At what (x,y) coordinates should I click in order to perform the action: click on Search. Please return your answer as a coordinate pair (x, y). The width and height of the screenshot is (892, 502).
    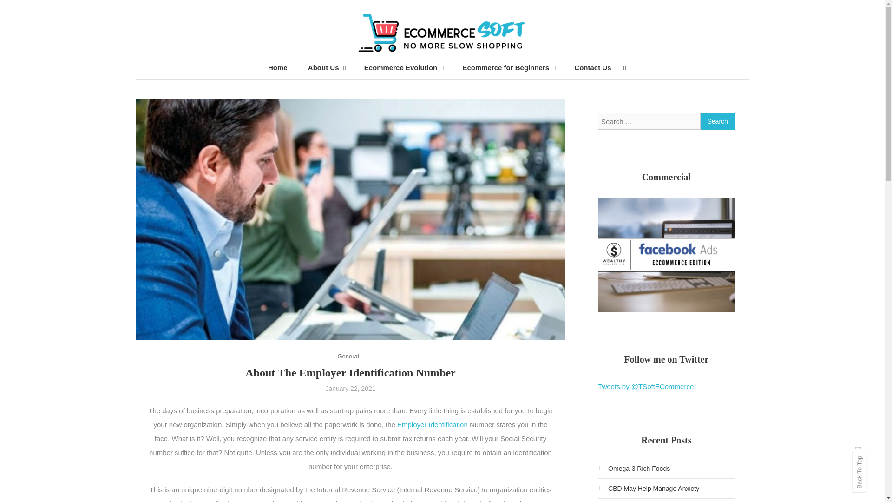
    Looking at the image, I should click on (471, 265).